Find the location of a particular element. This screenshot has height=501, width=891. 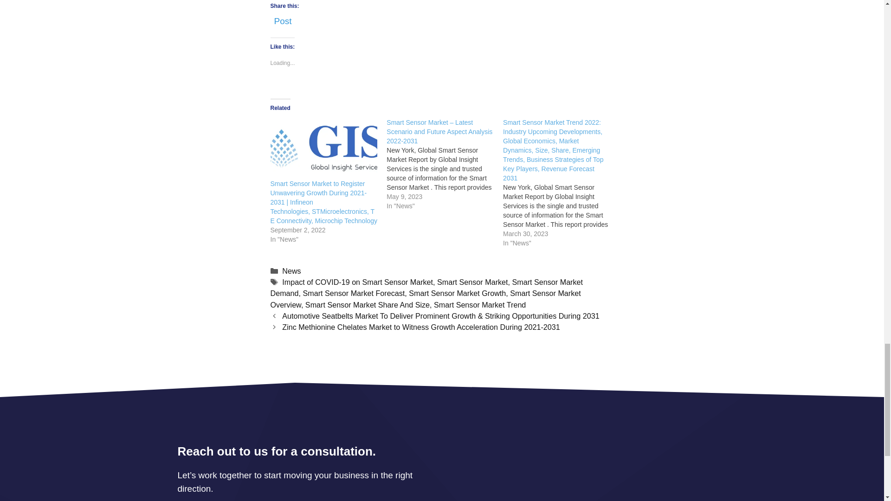

Post is located at coordinates (282, 19).